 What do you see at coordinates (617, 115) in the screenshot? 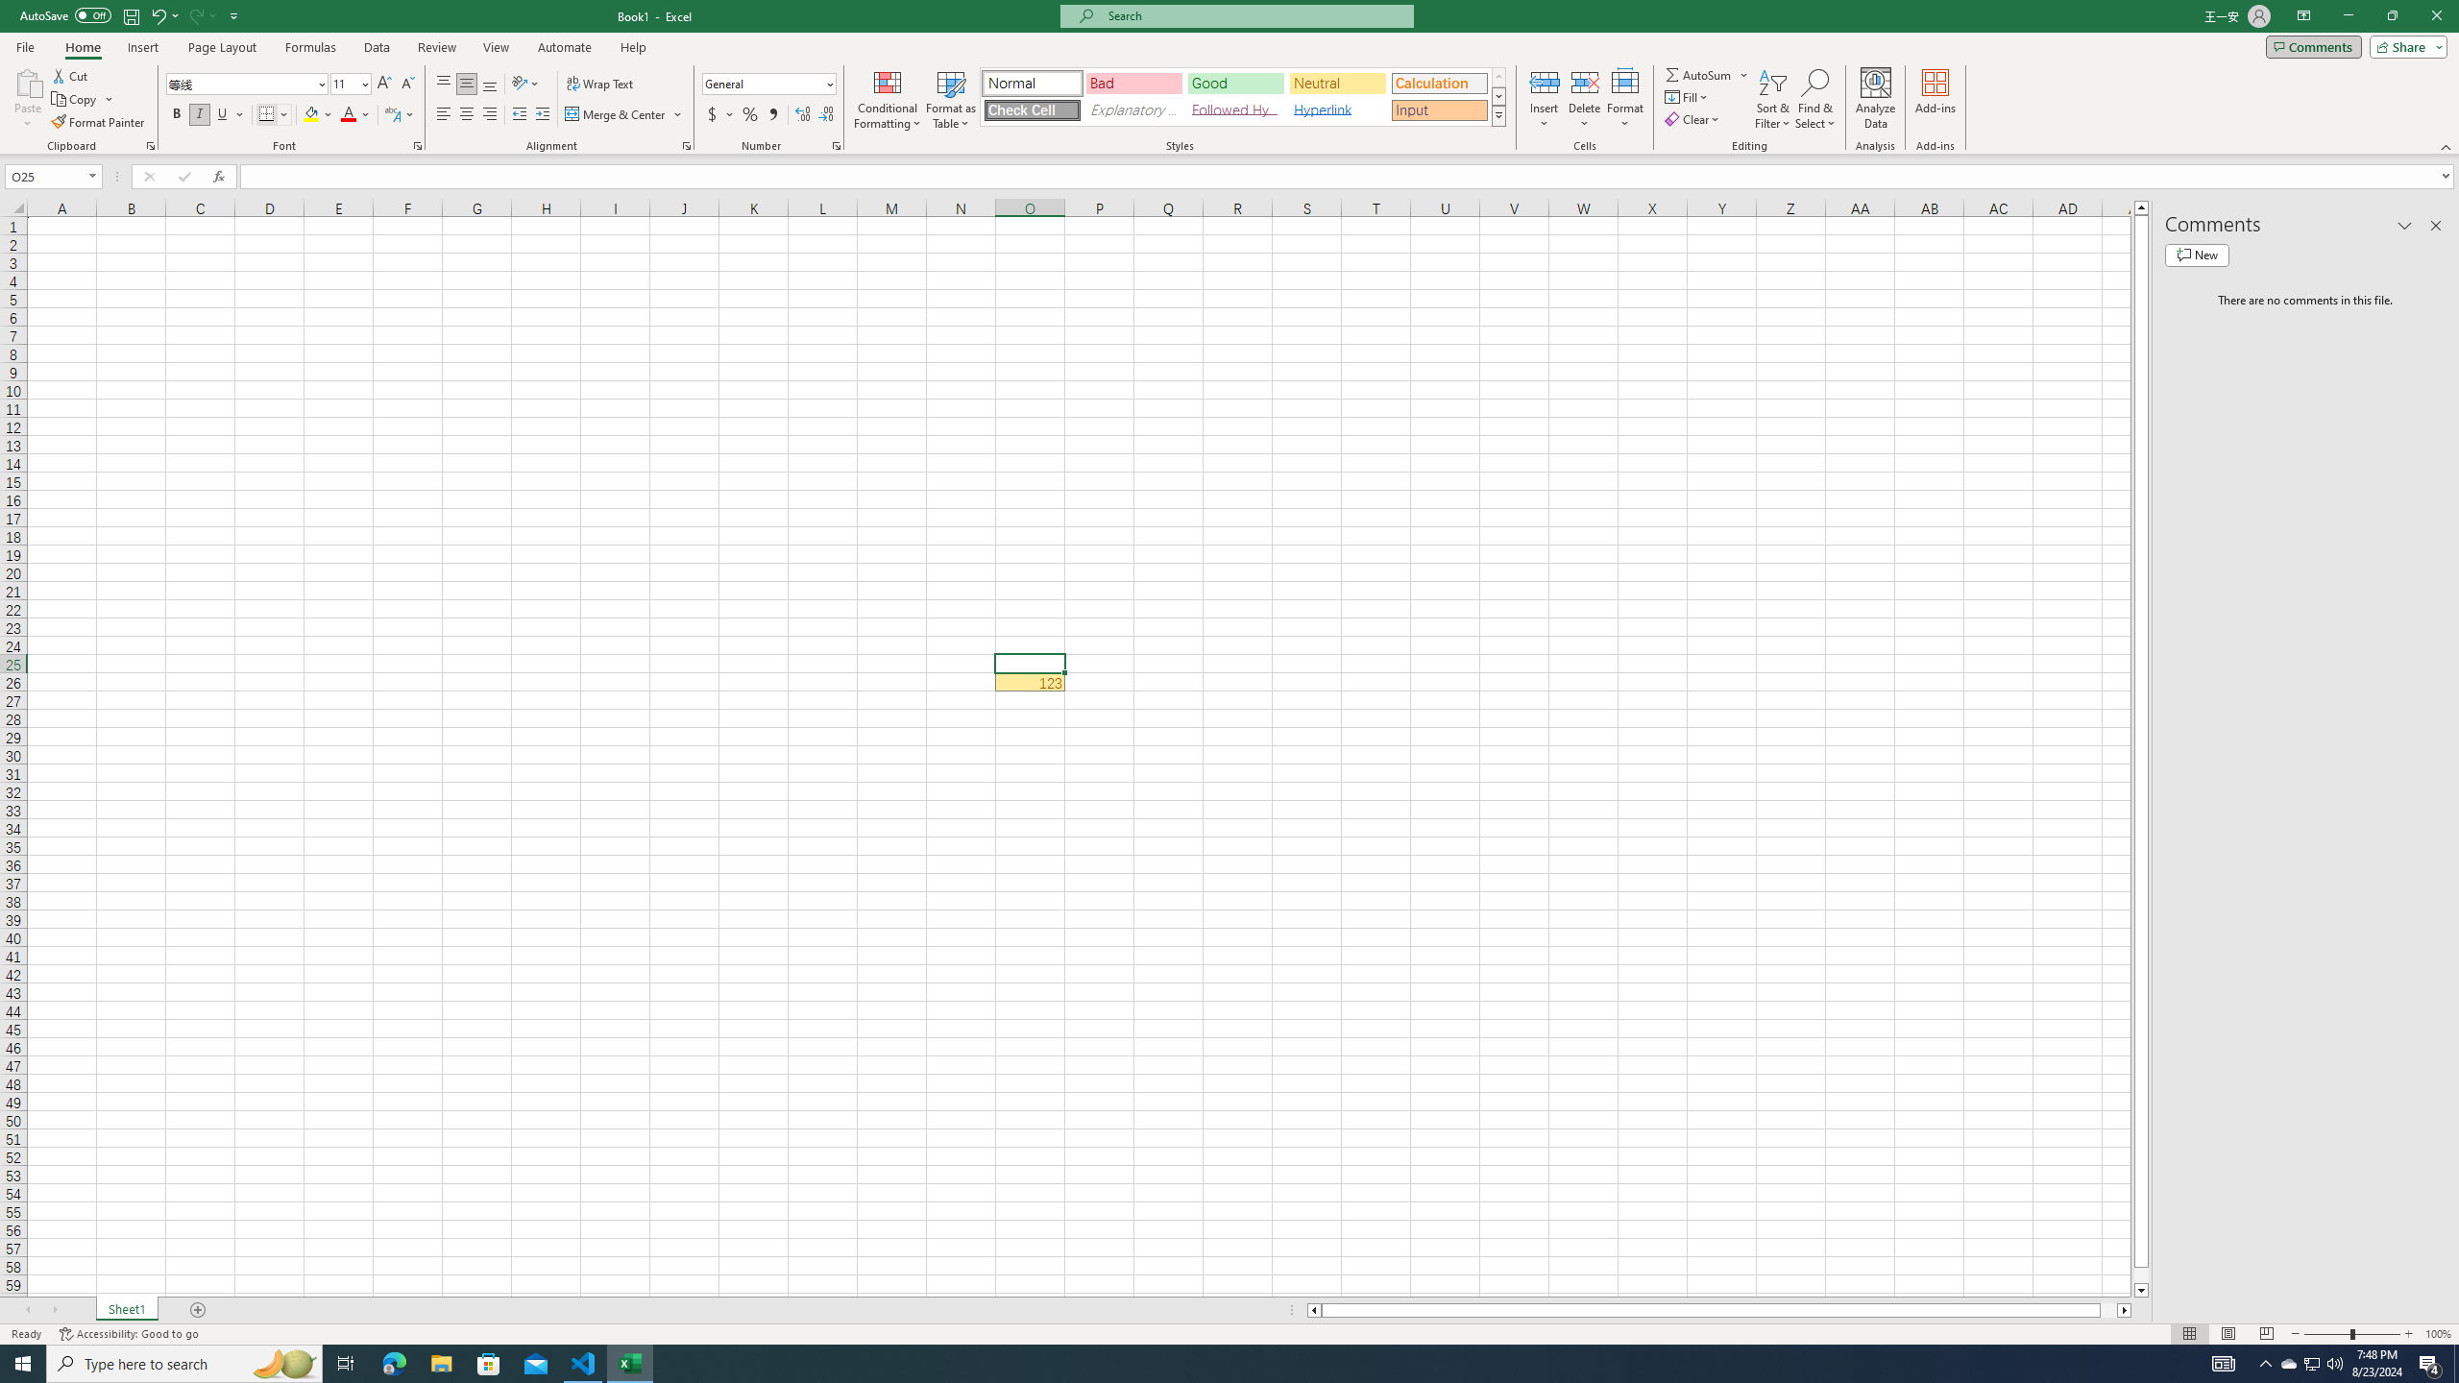
I see `Merge & Center` at bounding box center [617, 115].